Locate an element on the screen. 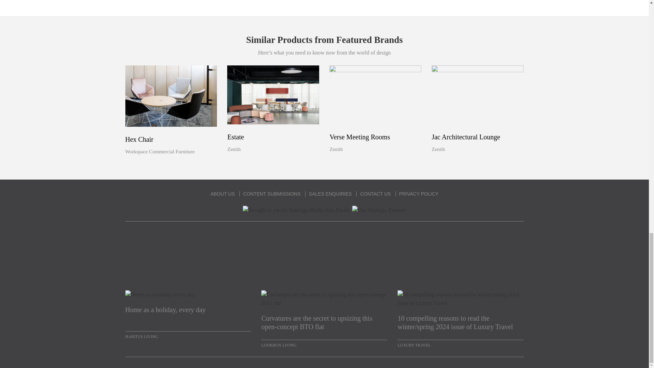  Home as a holiday, every day is located at coordinates (188, 314).